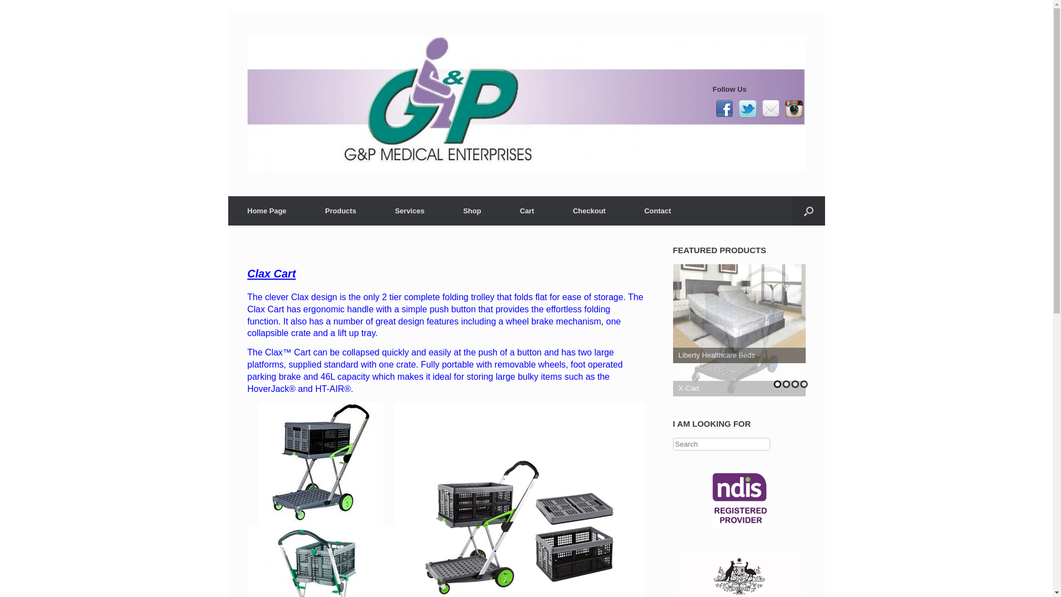 The width and height of the screenshot is (1061, 597). Describe the element at coordinates (658, 211) in the screenshot. I see `Contact` at that location.